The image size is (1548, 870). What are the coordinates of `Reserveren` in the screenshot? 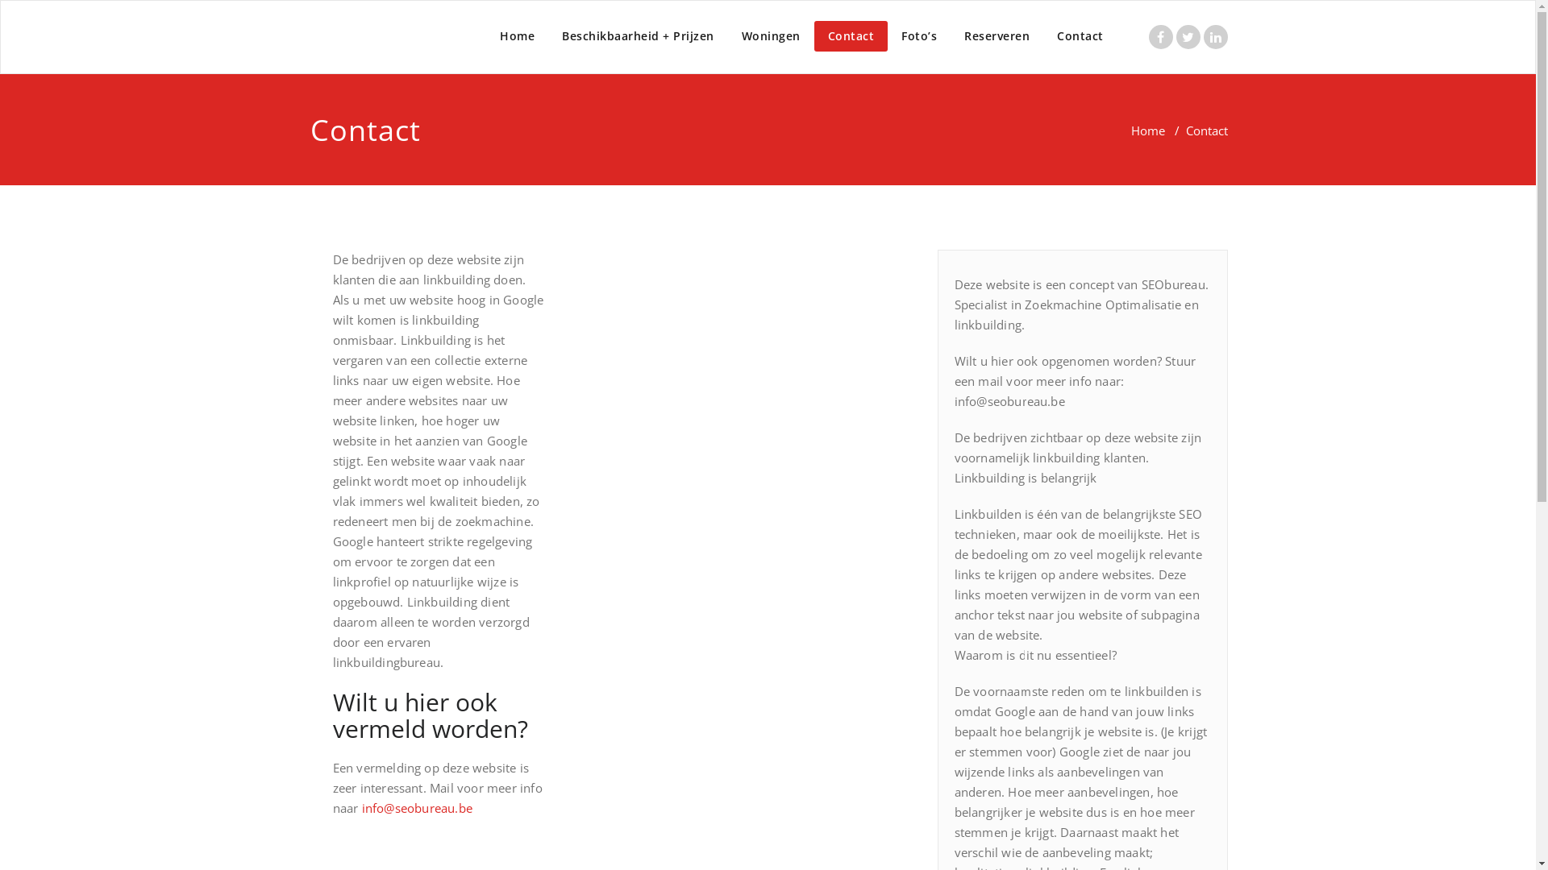 It's located at (997, 36).